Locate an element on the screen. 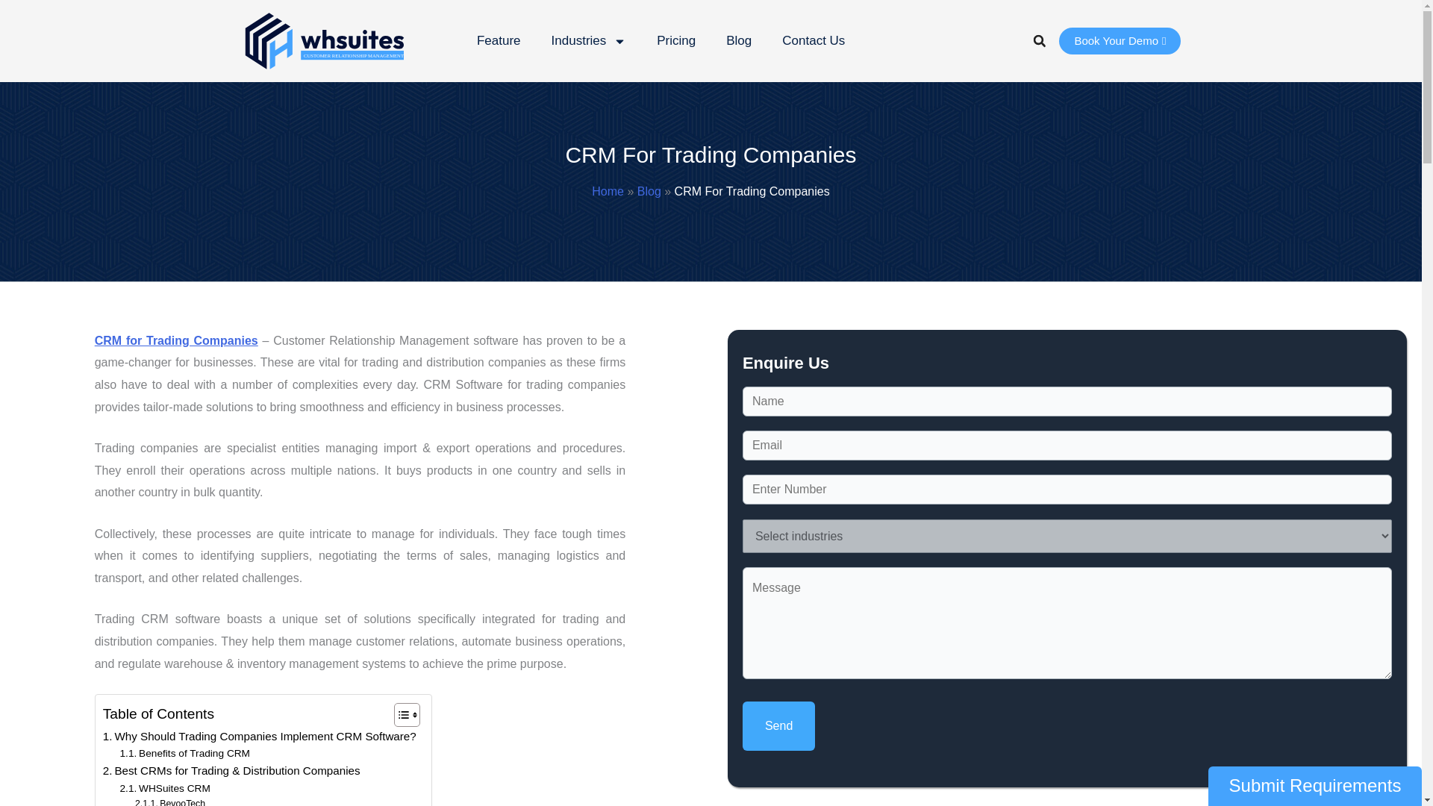 The width and height of the screenshot is (1433, 806). Blog is located at coordinates (739, 40).